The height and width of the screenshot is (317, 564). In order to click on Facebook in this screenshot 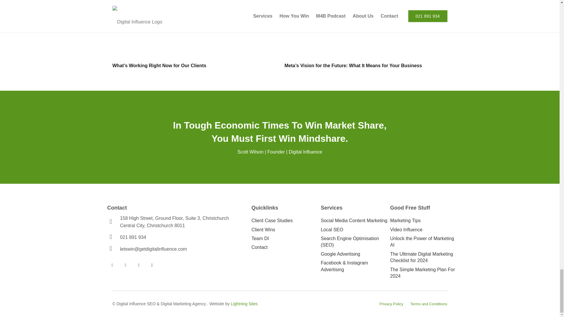, I will do `click(112, 265)`.